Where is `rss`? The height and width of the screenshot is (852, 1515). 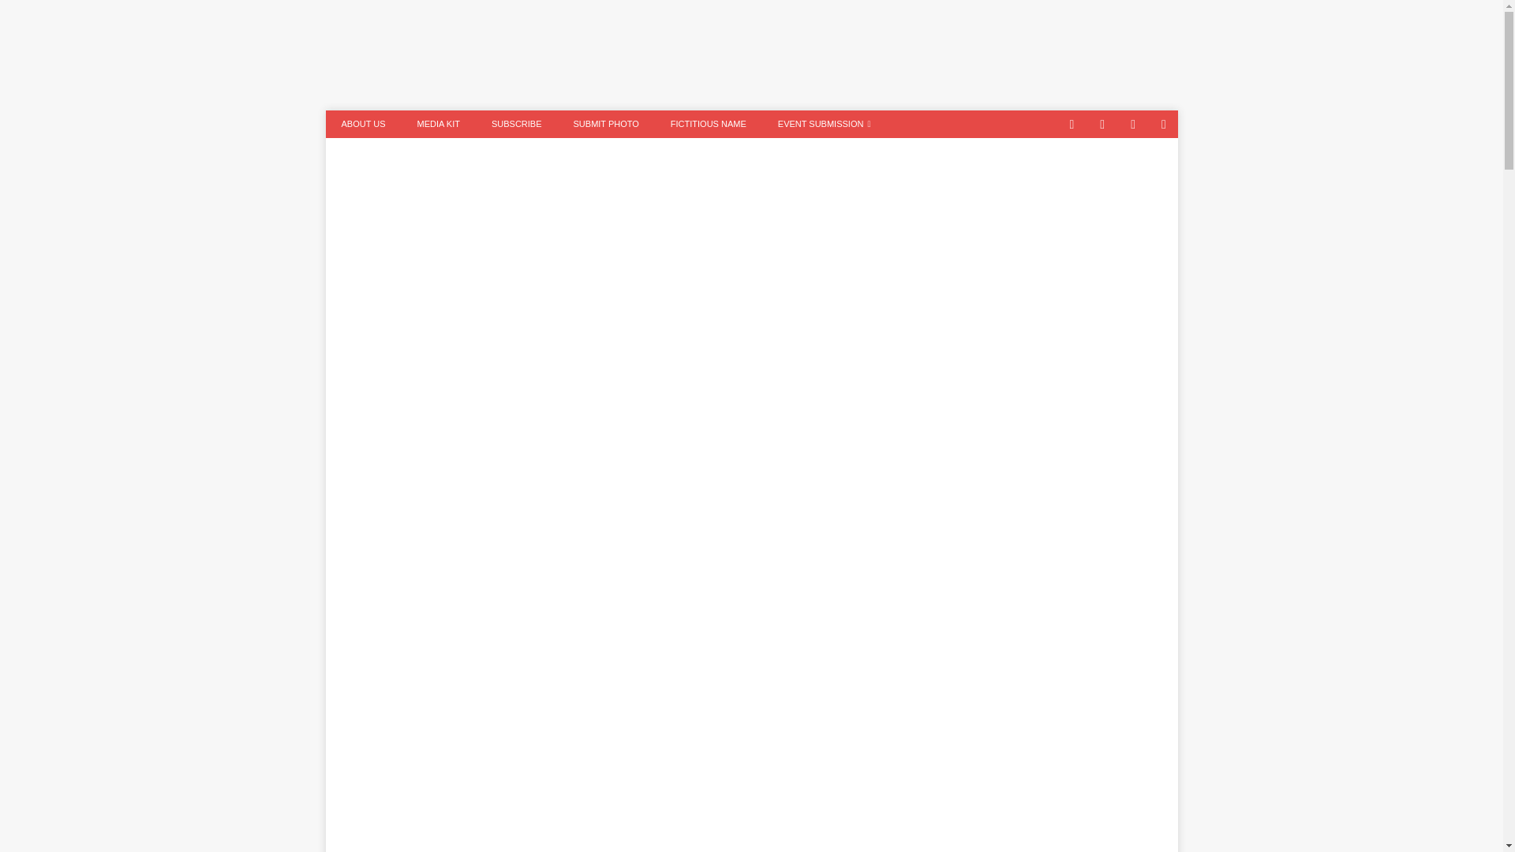 rss is located at coordinates (1164, 124).